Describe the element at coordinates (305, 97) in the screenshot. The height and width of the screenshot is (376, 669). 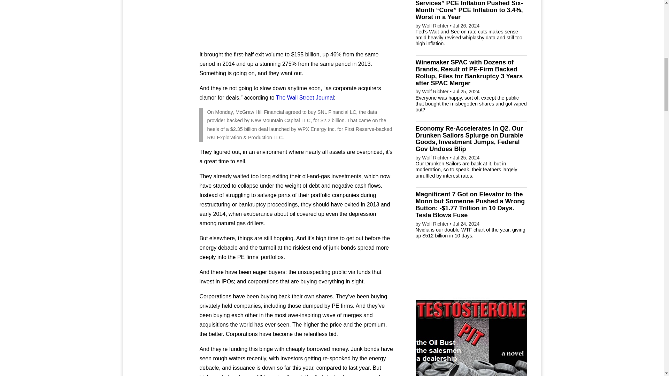
I see `The Wall Street Journal` at that location.